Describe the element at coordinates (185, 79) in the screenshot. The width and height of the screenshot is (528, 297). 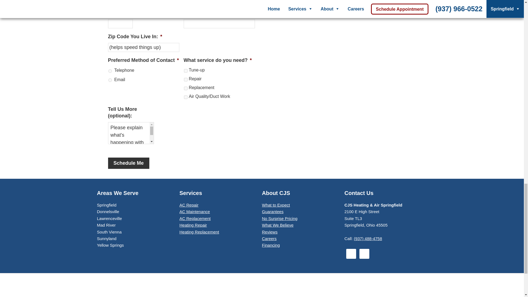
I see `Repair` at that location.